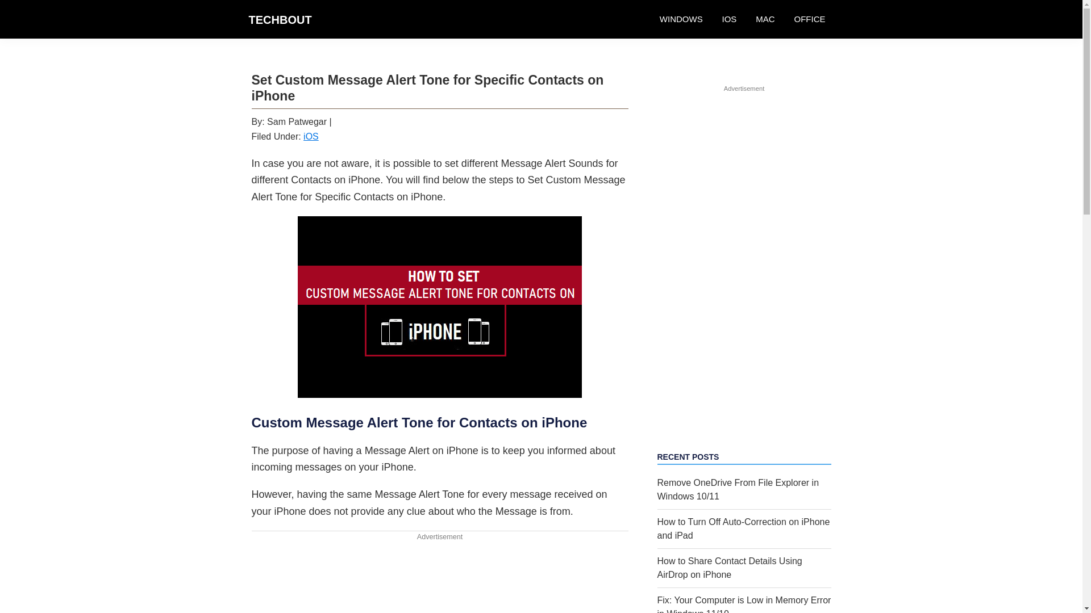  Describe the element at coordinates (729, 568) in the screenshot. I see `How to Share Contact Details Using AirDrop on iPhone` at that location.